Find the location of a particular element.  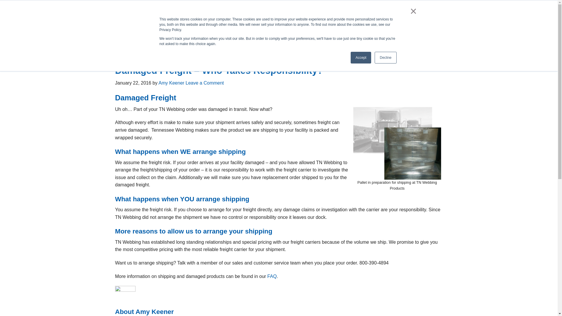

INDUSTRIES WE SERVE is located at coordinates (327, 47).